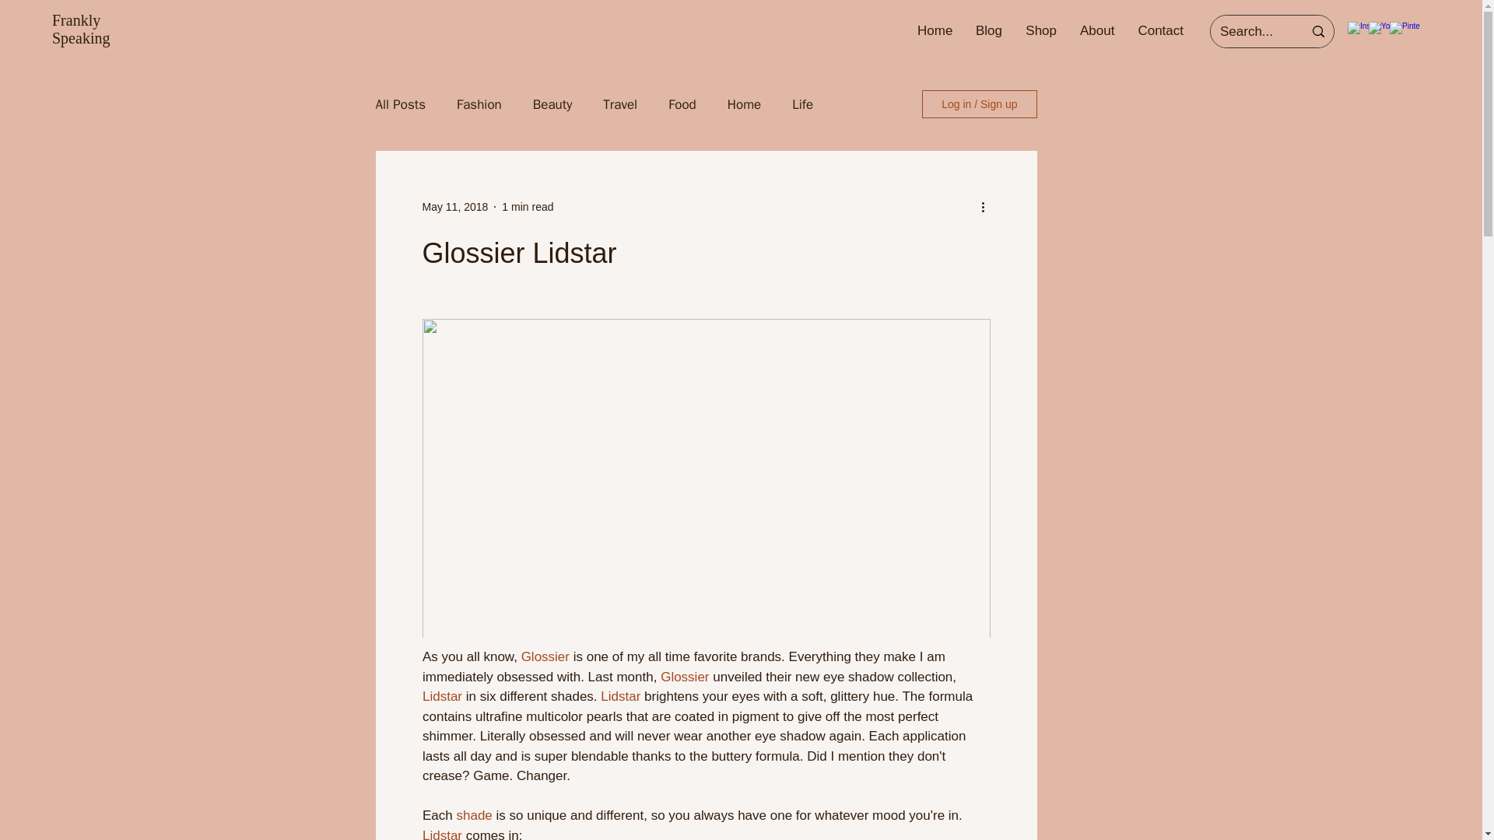 Image resolution: width=1494 pixels, height=840 pixels. I want to click on Lidstar, so click(441, 696).